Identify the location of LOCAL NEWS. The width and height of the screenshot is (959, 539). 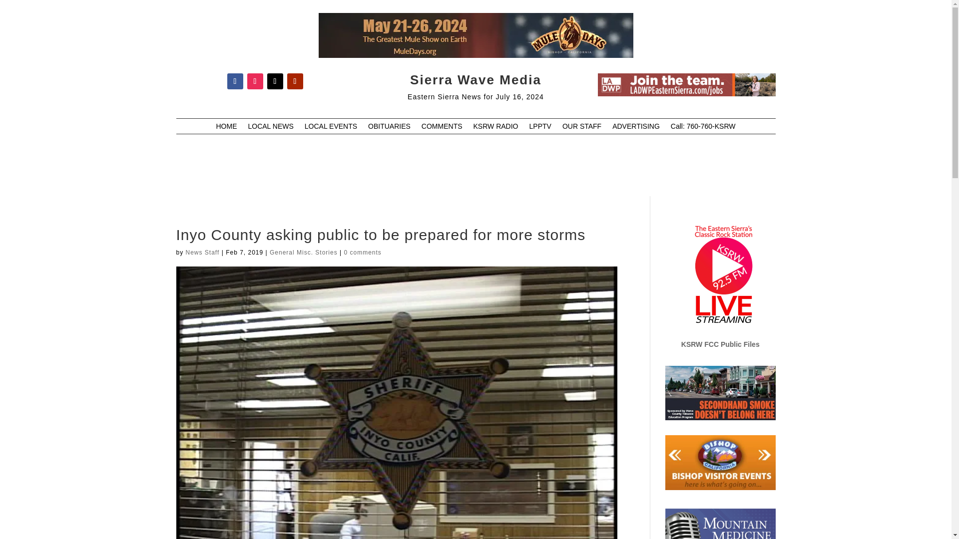
(270, 128).